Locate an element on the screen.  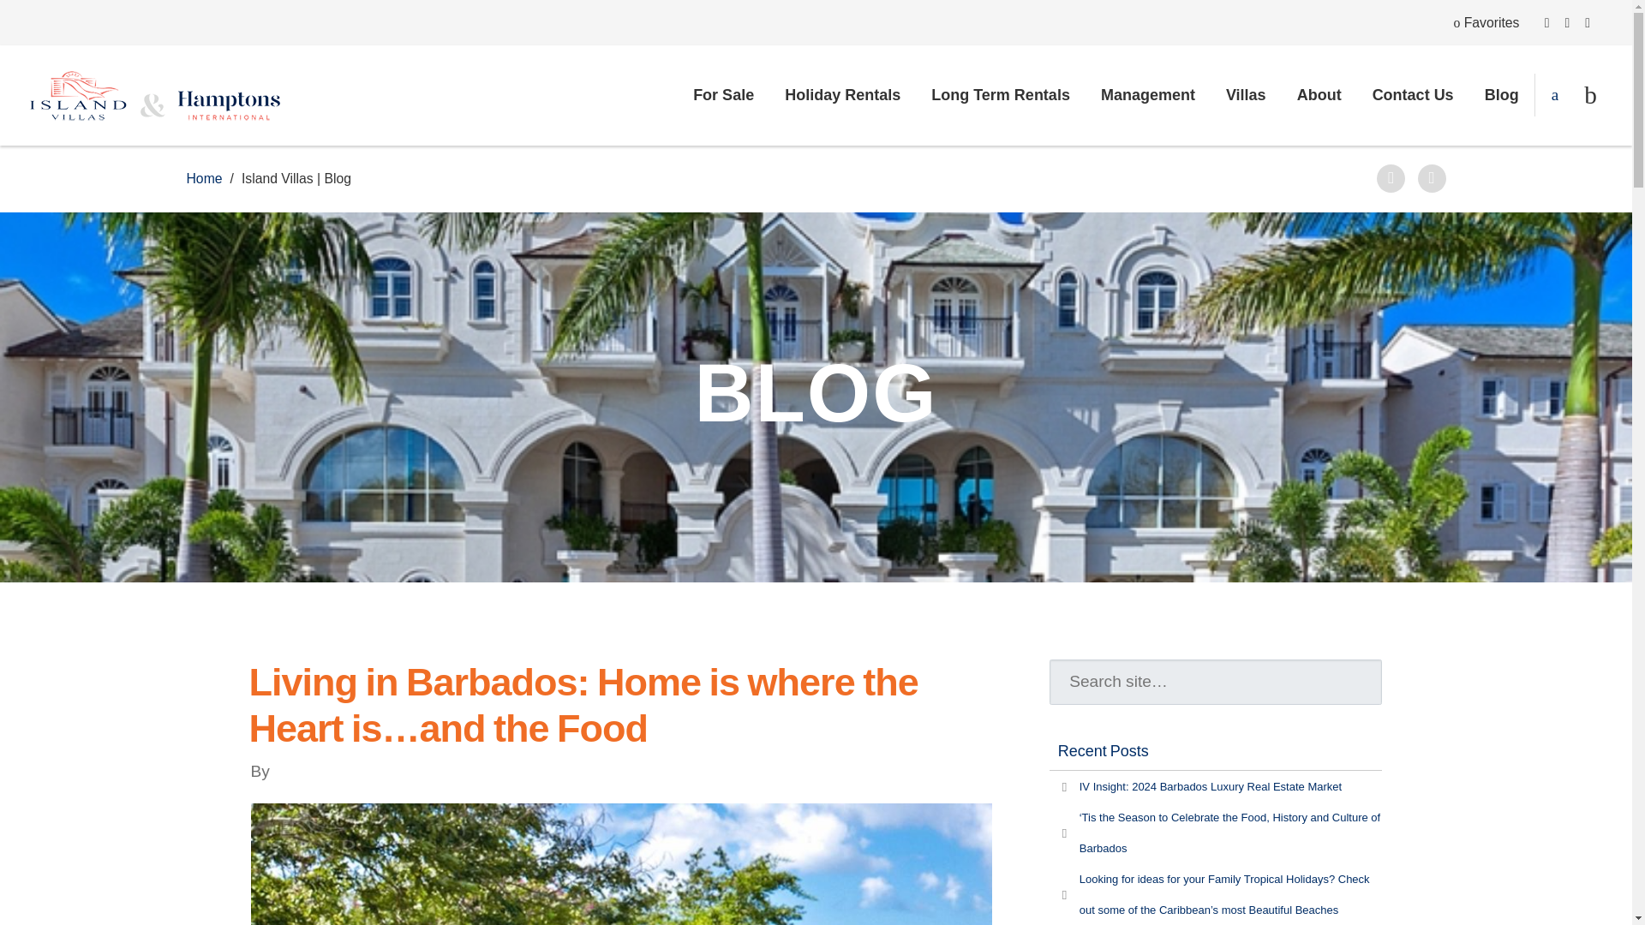
Real Estate For Sales in Barbados is located at coordinates (723, 94).